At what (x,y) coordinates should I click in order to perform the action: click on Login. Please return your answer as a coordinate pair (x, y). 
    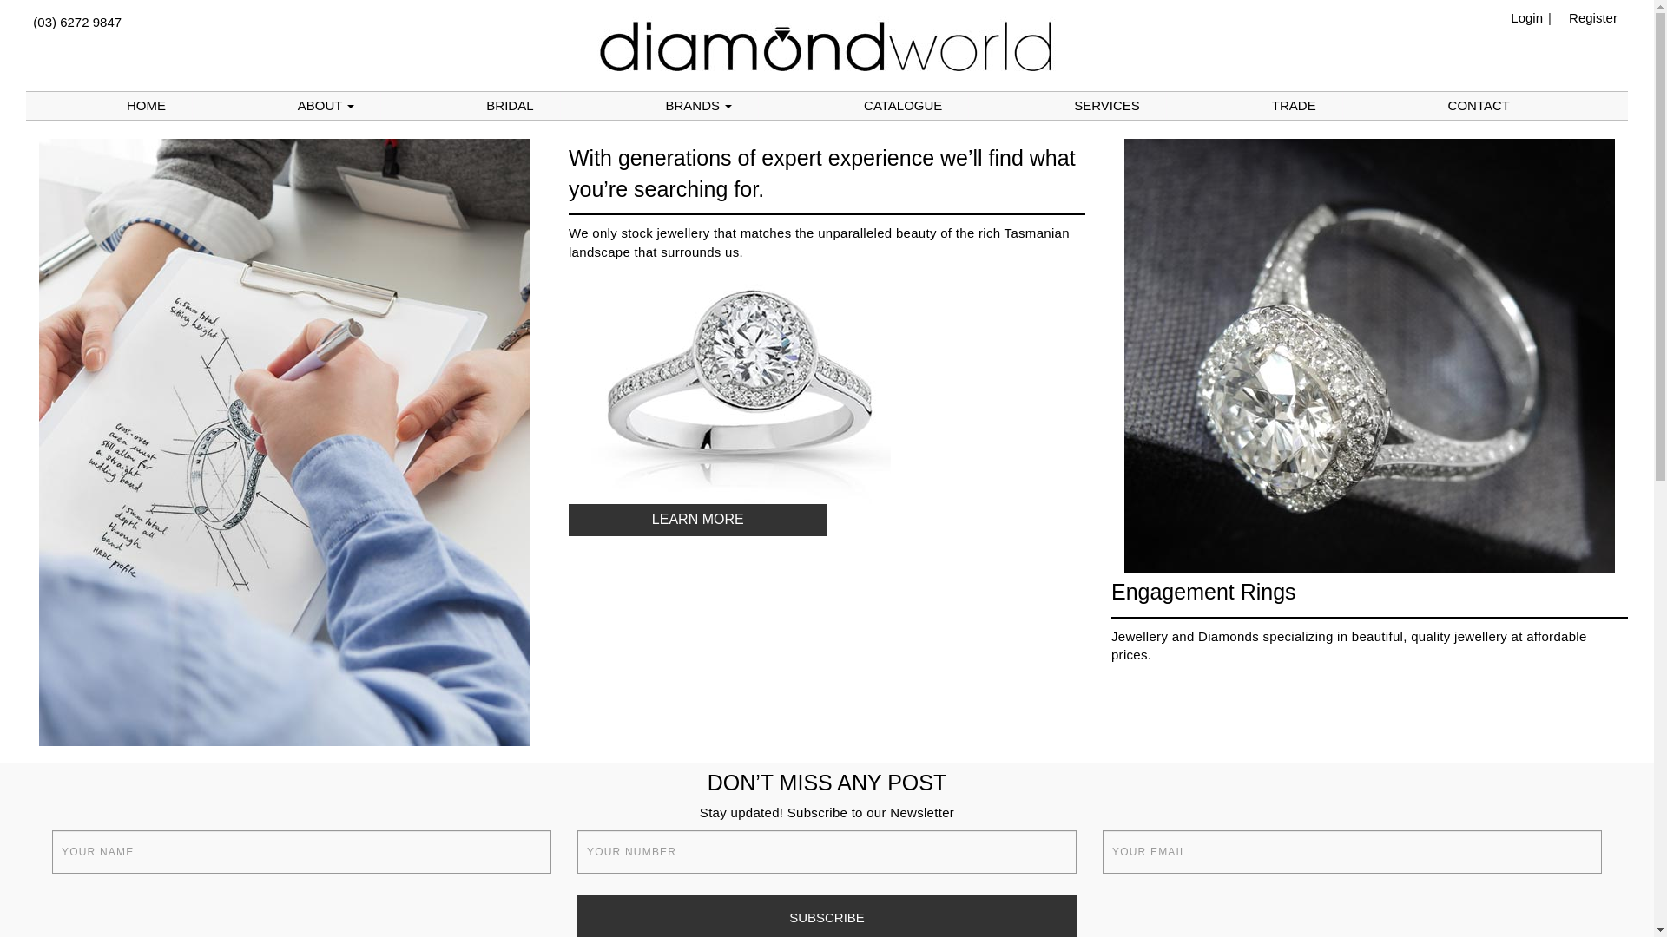
    Looking at the image, I should click on (1523, 17).